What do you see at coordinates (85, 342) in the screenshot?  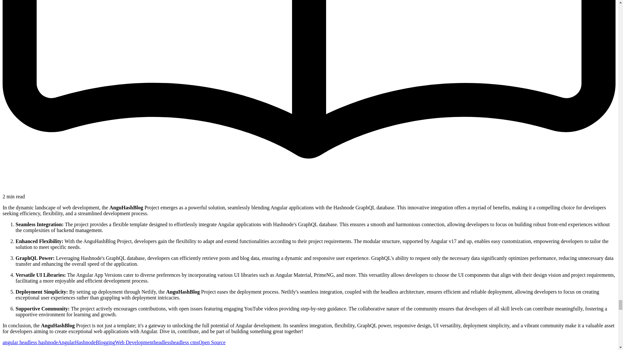 I see `Hashnode` at bounding box center [85, 342].